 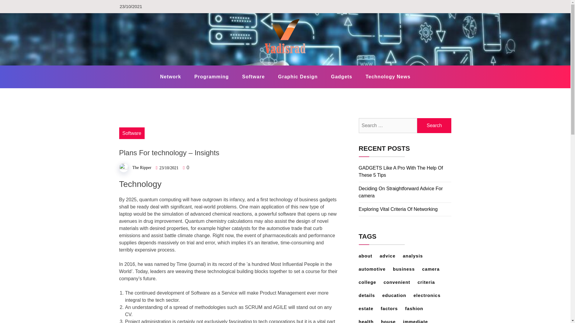 I want to click on advice, so click(x=391, y=256).